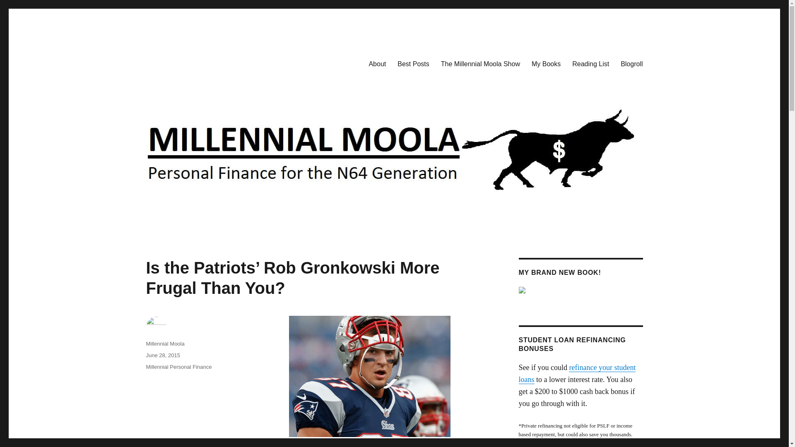 The image size is (795, 447). Describe the element at coordinates (178, 367) in the screenshot. I see `Millennial Personal Finance` at that location.